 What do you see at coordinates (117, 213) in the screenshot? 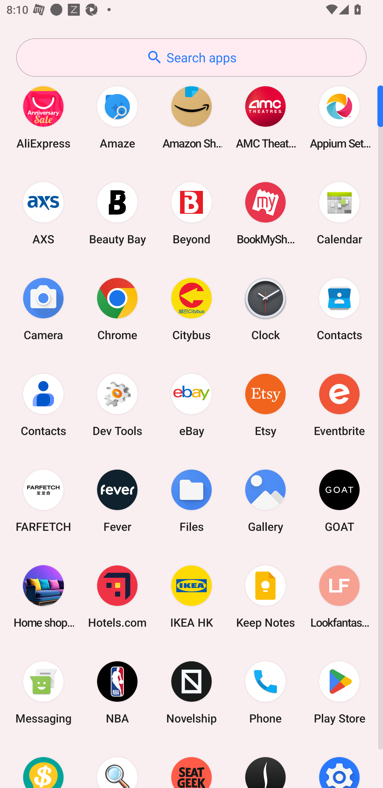
I see `Beauty Bay` at bounding box center [117, 213].